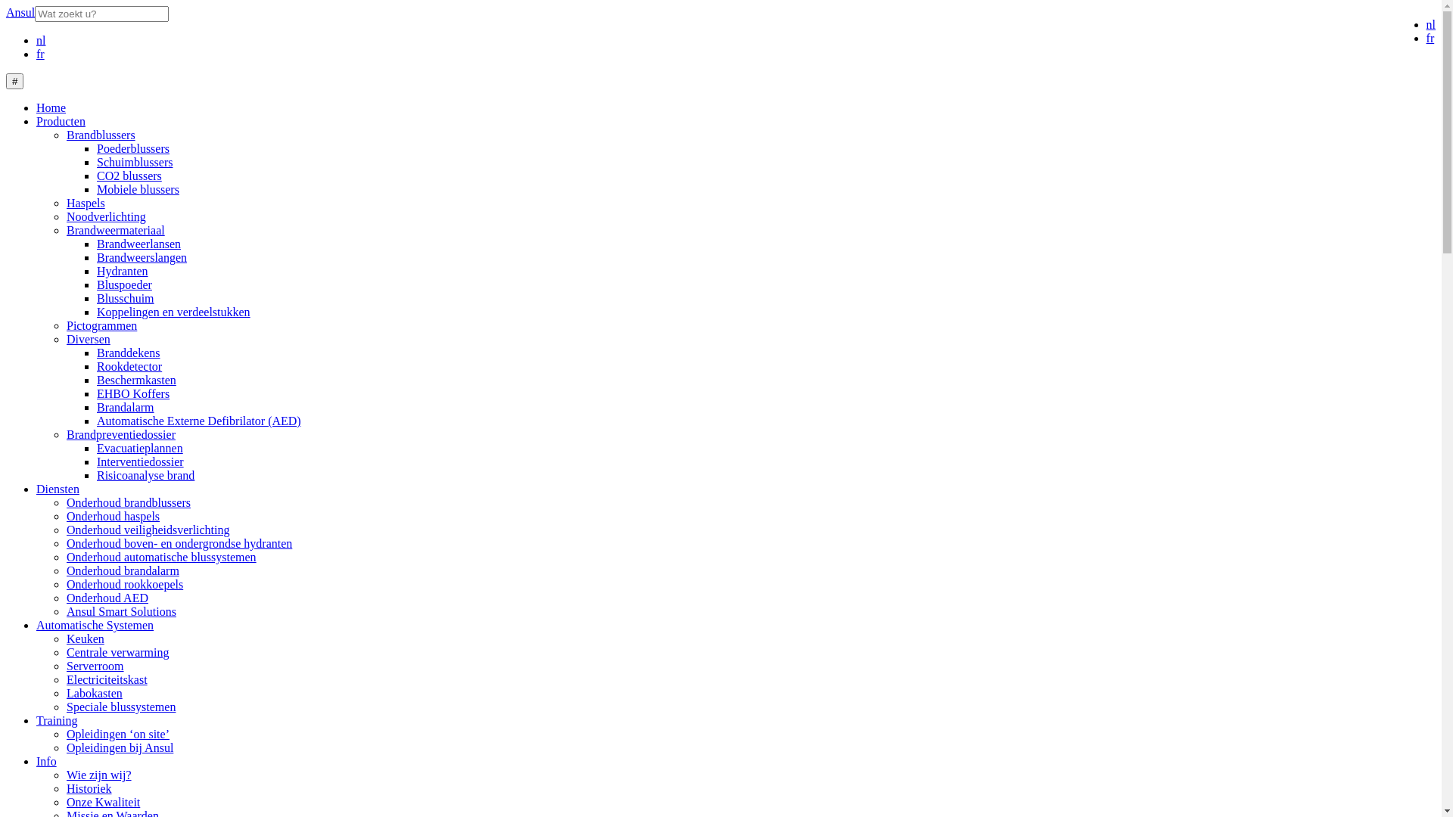 The height and width of the screenshot is (817, 1453). What do you see at coordinates (145, 475) in the screenshot?
I see `Risicoanalyse brand` at bounding box center [145, 475].